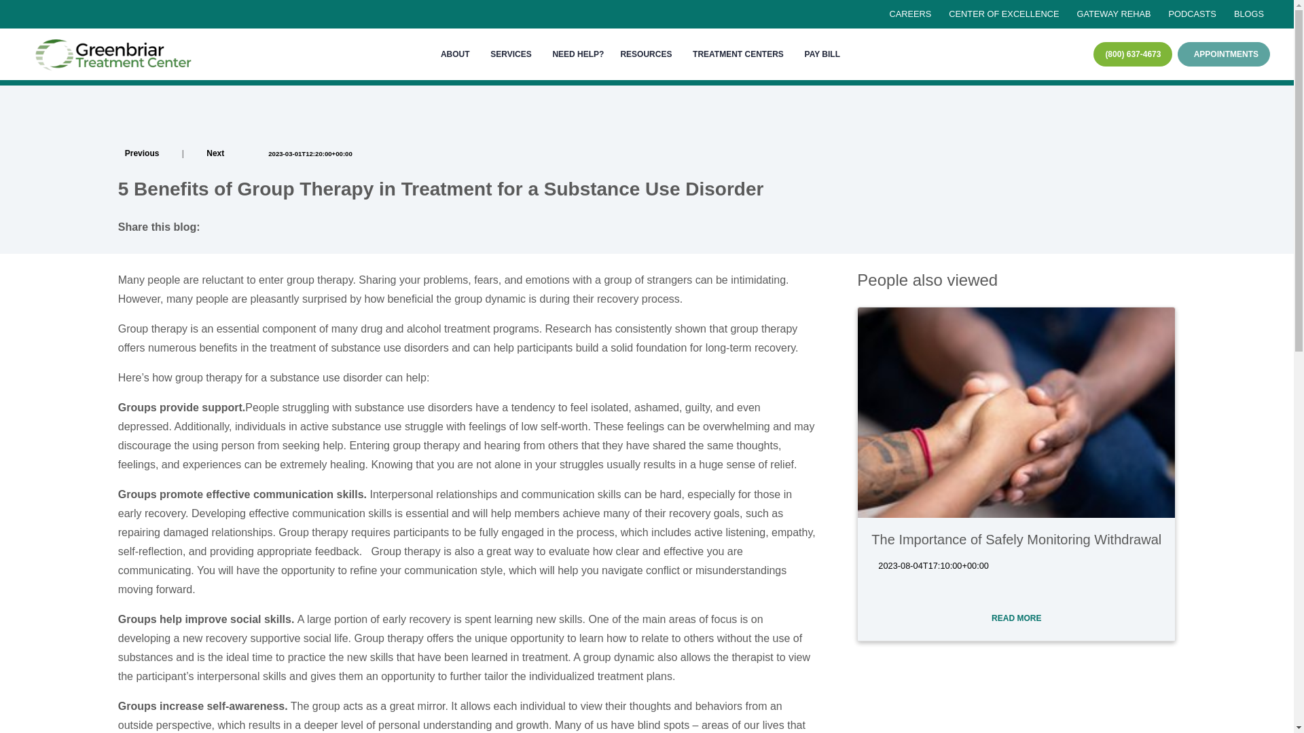 This screenshot has height=733, width=1304. Describe the element at coordinates (740, 54) in the screenshot. I see `TREATMENT CENTERS  ` at that location.